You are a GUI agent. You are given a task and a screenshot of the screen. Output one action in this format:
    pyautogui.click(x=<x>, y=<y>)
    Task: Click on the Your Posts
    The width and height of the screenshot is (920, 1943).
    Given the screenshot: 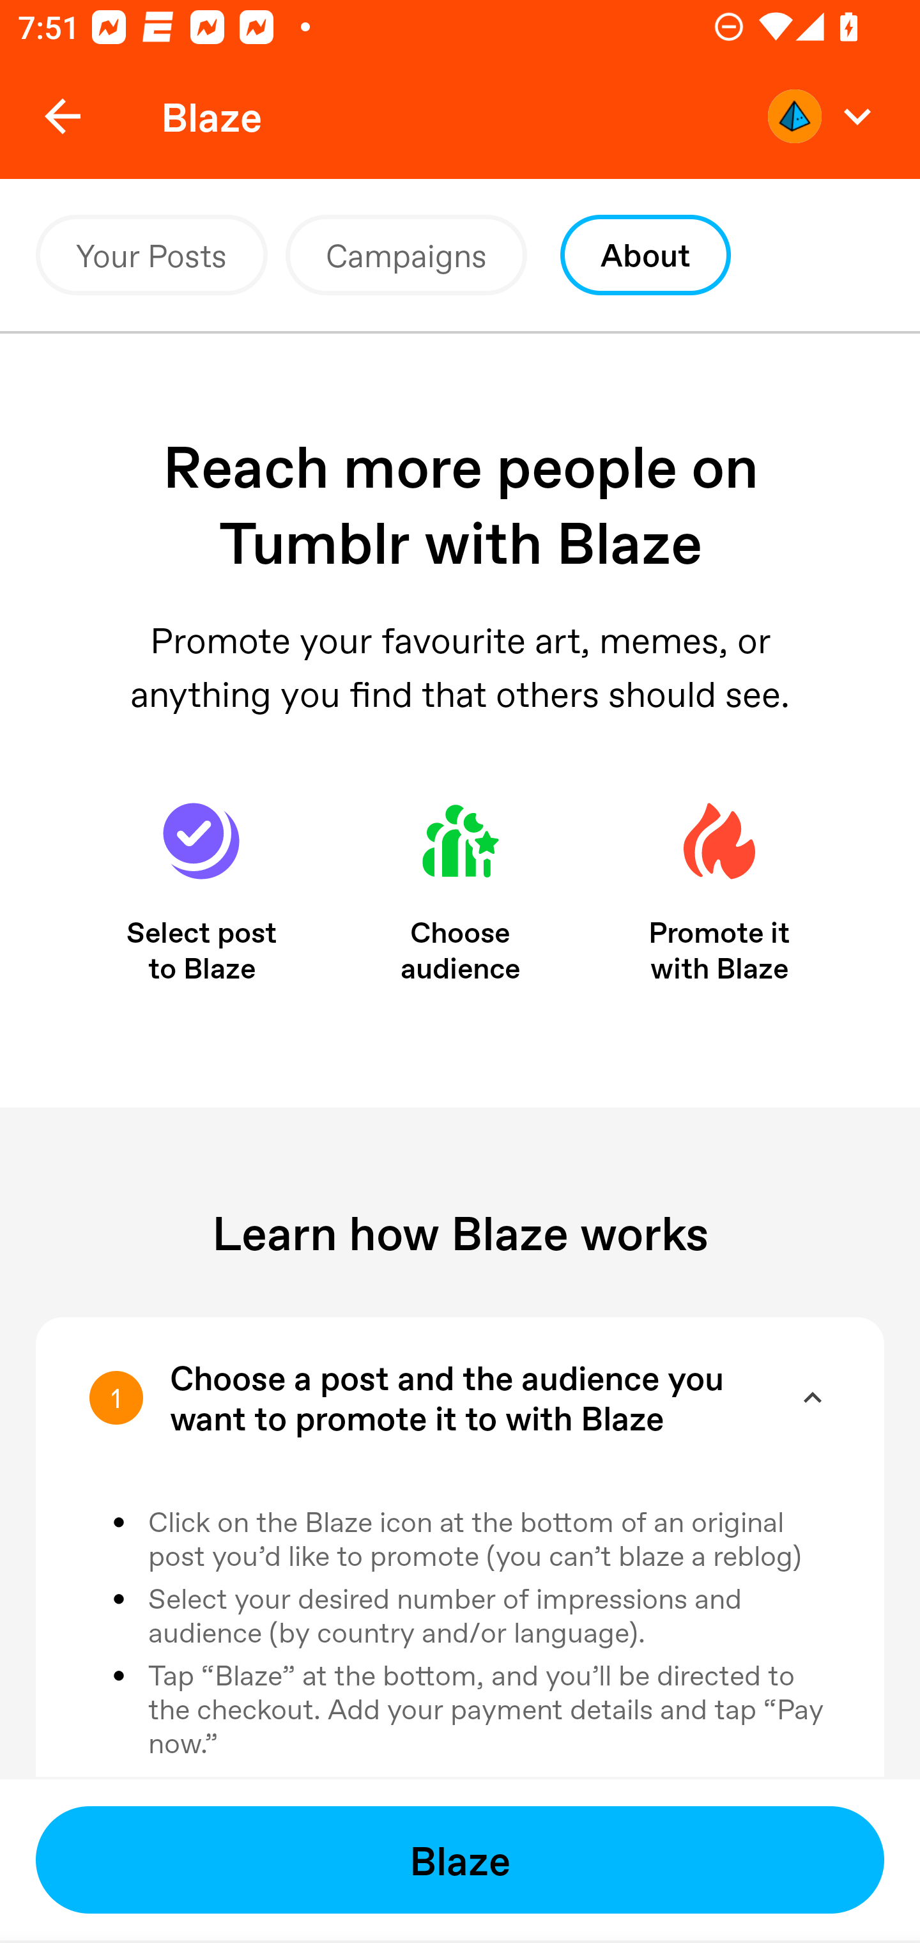 What is the action you would take?
    pyautogui.click(x=151, y=256)
    